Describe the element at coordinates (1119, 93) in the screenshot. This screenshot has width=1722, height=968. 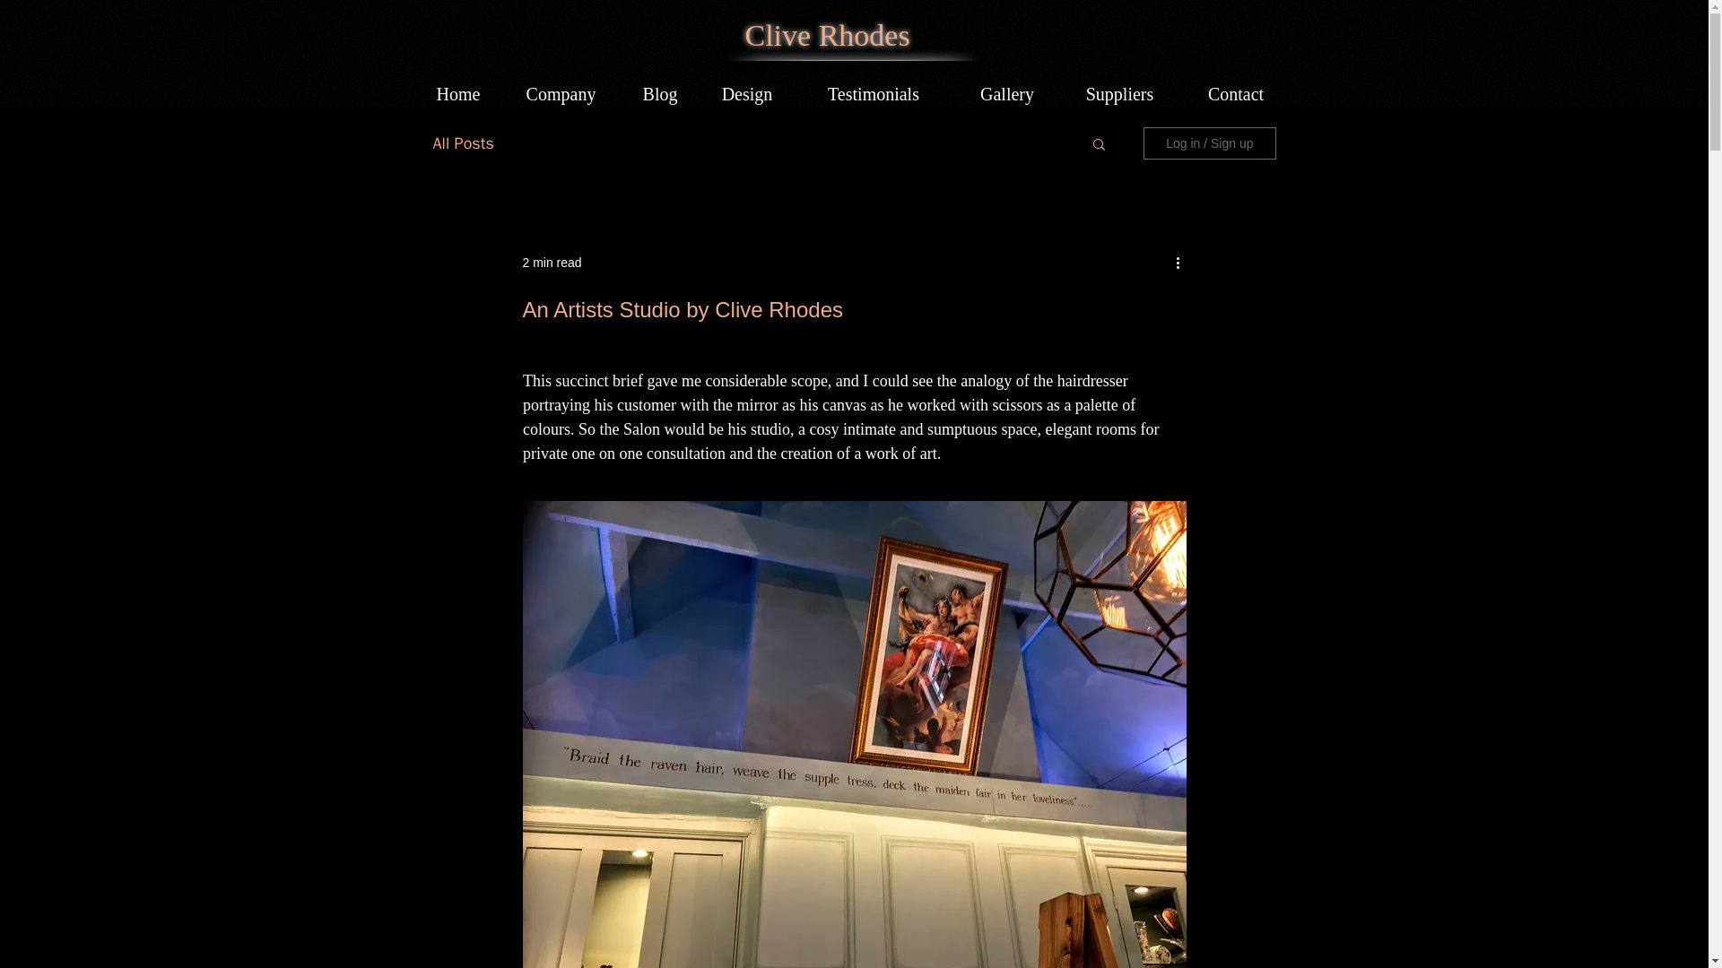
I see `Suppliers` at that location.